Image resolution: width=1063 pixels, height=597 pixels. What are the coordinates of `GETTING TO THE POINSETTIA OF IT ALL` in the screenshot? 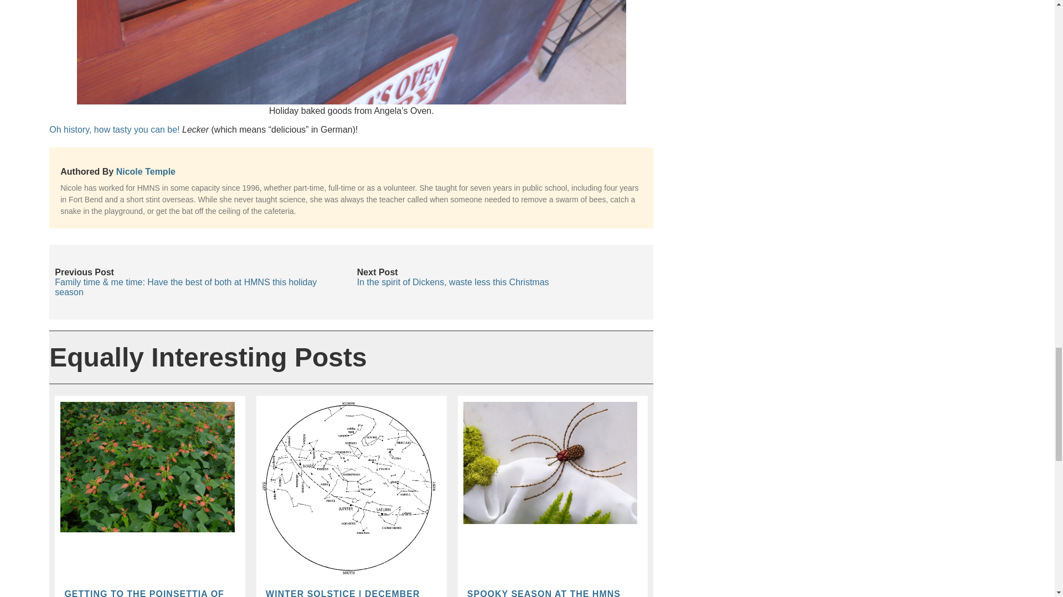 It's located at (145, 593).